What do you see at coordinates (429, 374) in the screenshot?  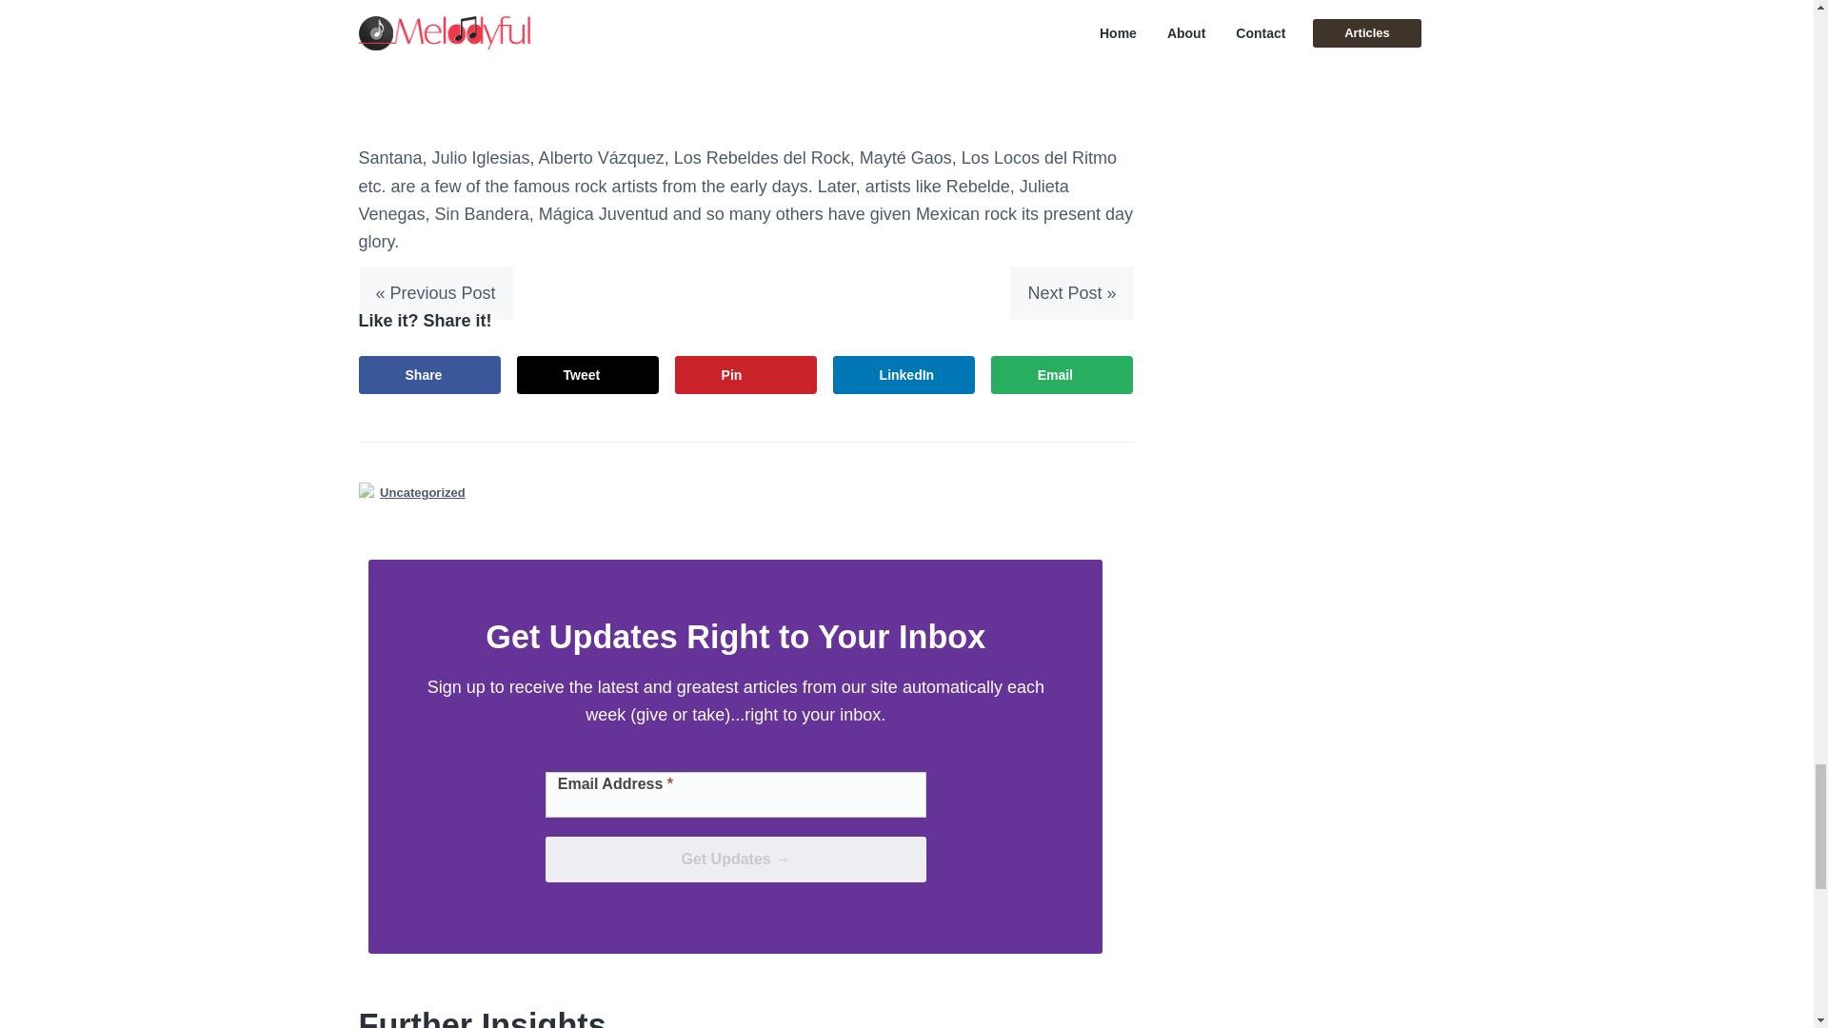 I see `Share` at bounding box center [429, 374].